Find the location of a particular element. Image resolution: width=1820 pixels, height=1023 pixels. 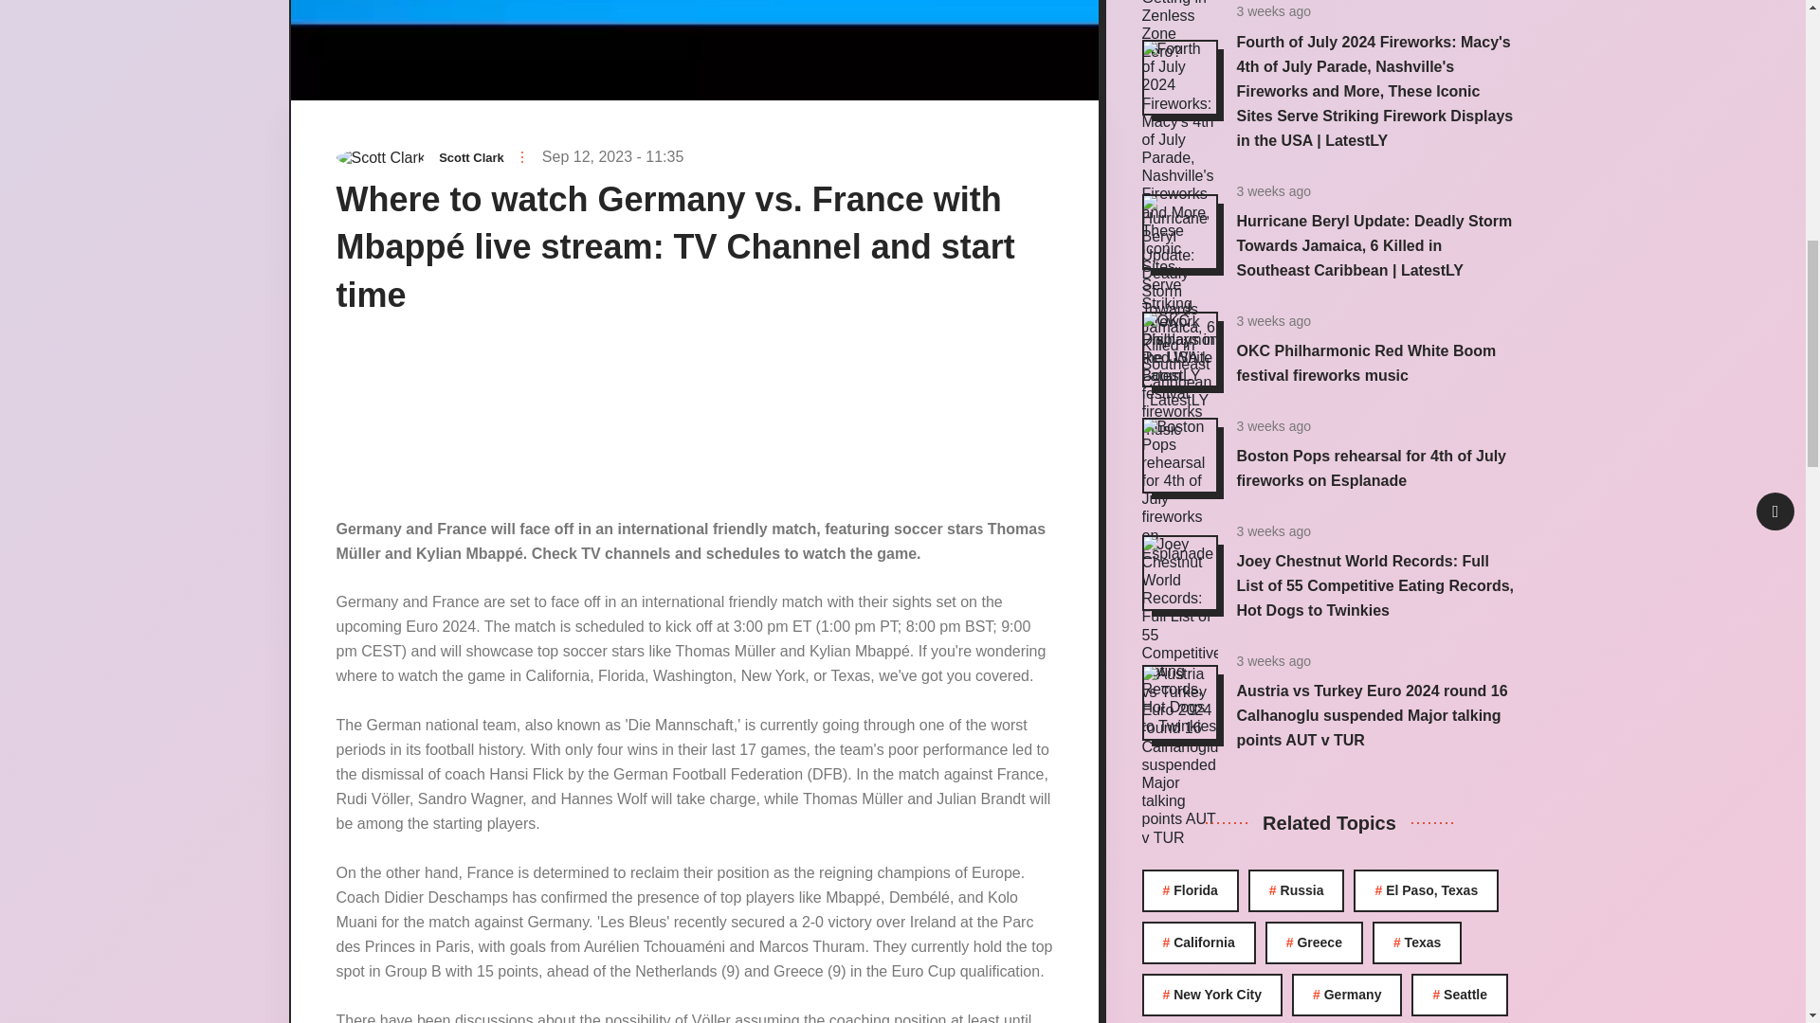

OKC Philharmonic Red White Boom festival fireworks music is located at coordinates (1365, 363).